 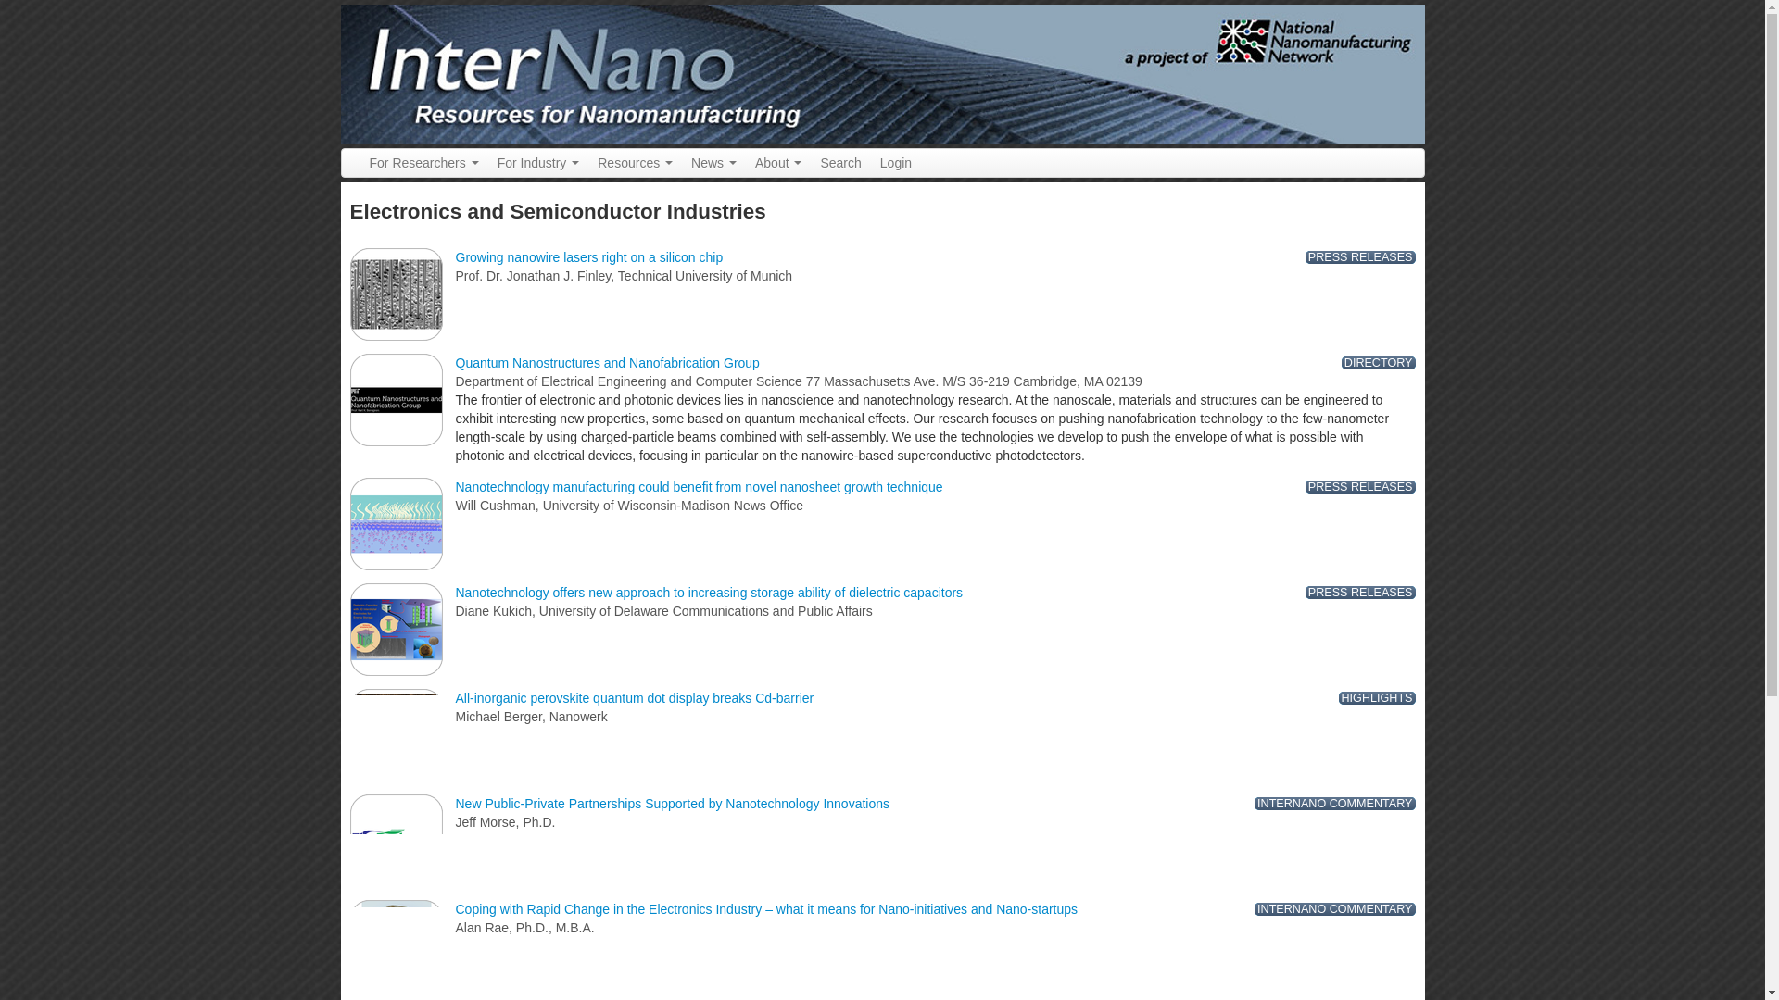 I want to click on For Researchers, so click(x=423, y=163).